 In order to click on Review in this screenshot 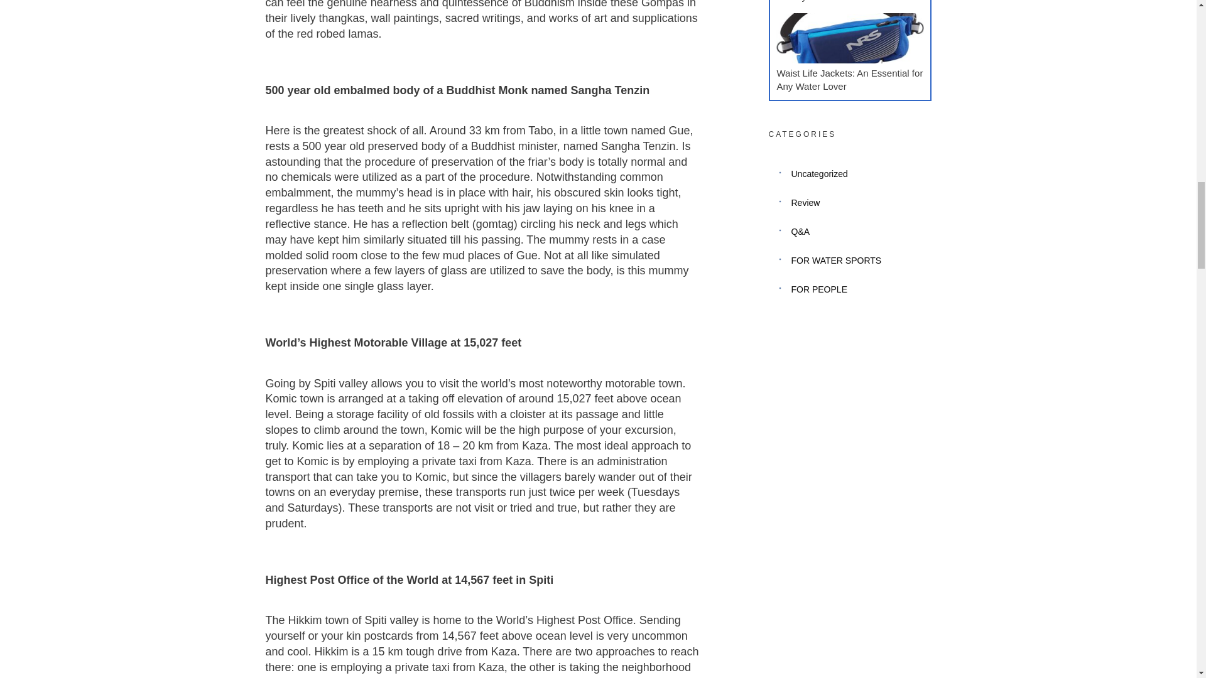, I will do `click(805, 202)`.